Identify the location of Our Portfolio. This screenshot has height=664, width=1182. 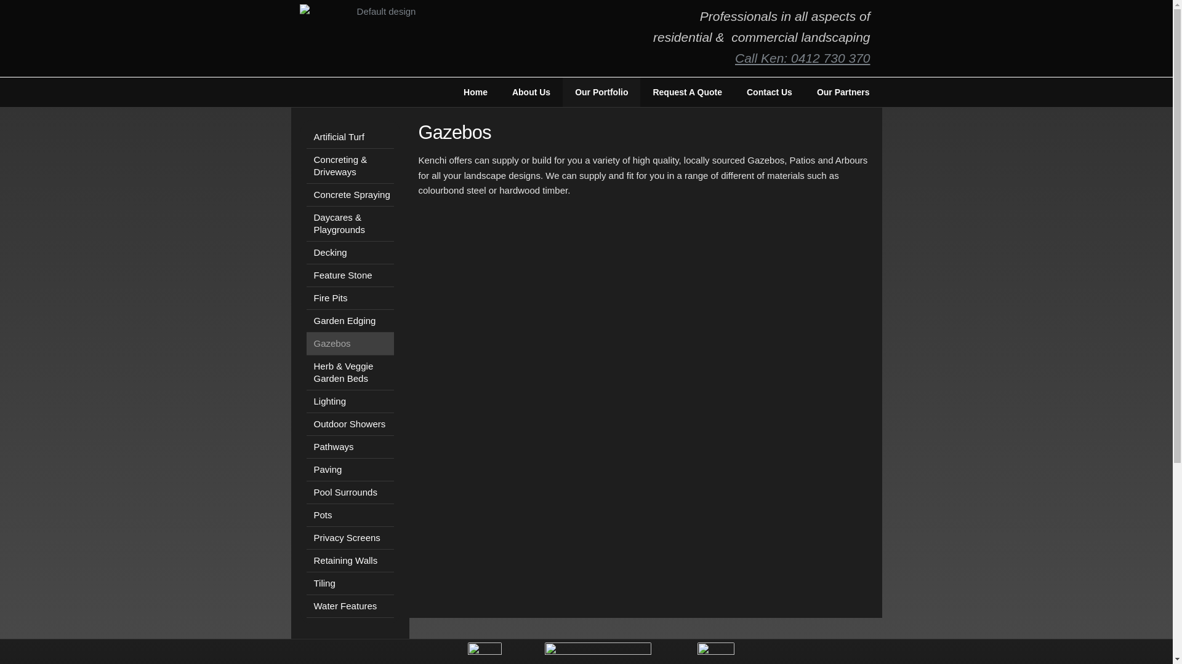
(601, 92).